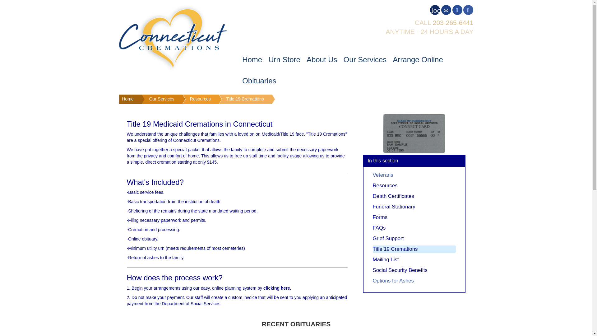  What do you see at coordinates (322, 59) in the screenshot?
I see `About Us` at bounding box center [322, 59].